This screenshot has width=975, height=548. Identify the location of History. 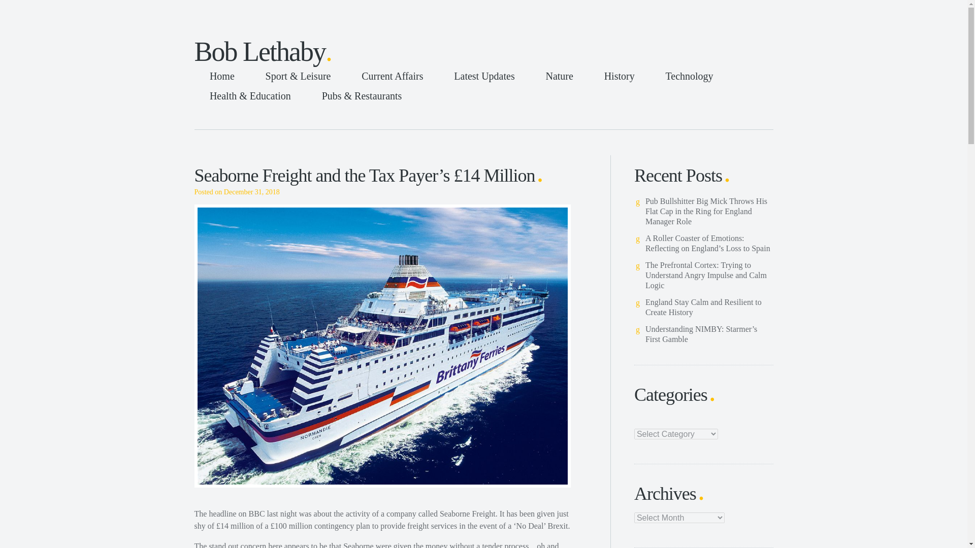
(620, 76).